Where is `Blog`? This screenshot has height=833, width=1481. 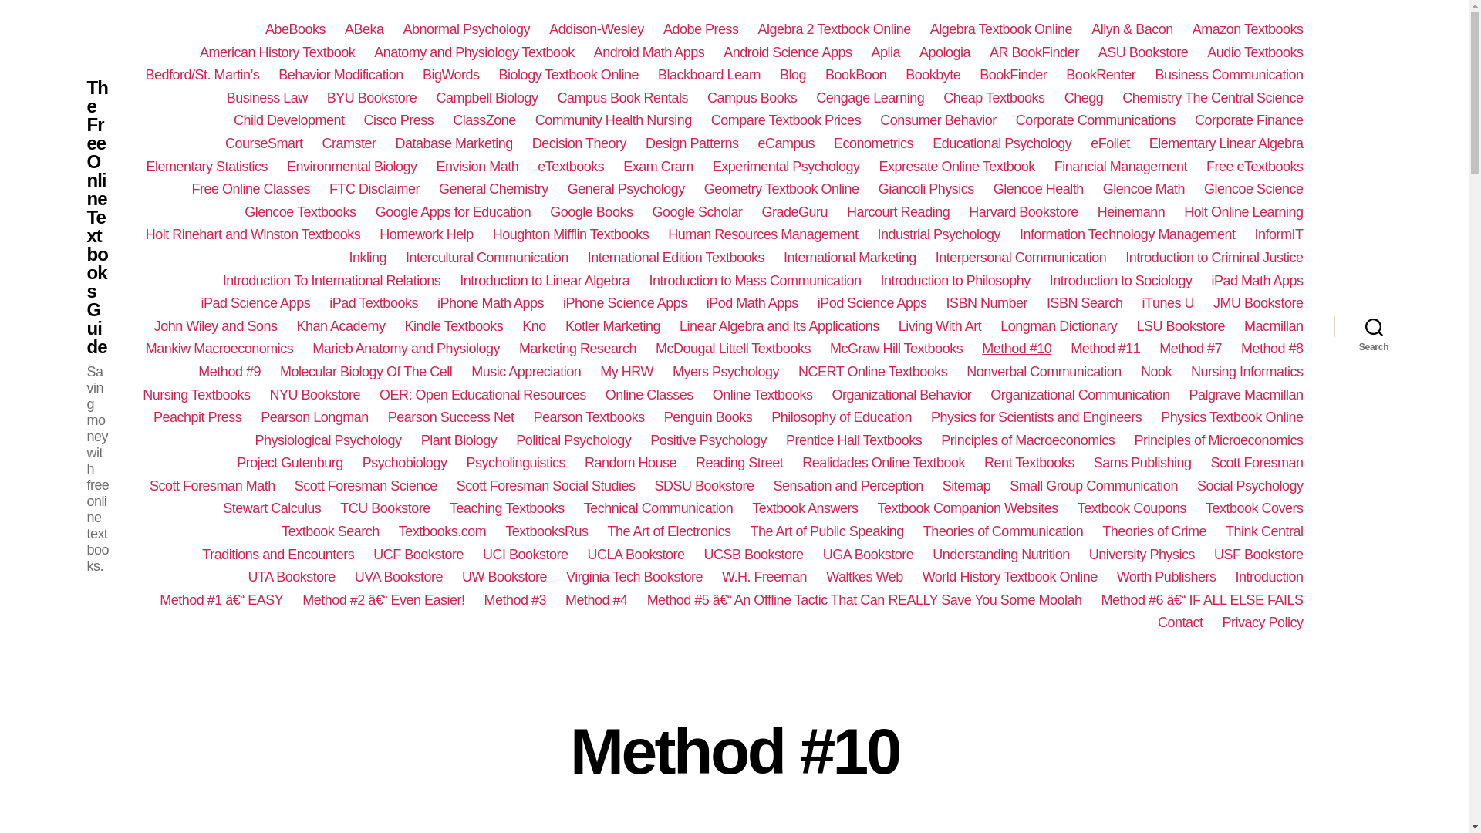 Blog is located at coordinates (793, 76).